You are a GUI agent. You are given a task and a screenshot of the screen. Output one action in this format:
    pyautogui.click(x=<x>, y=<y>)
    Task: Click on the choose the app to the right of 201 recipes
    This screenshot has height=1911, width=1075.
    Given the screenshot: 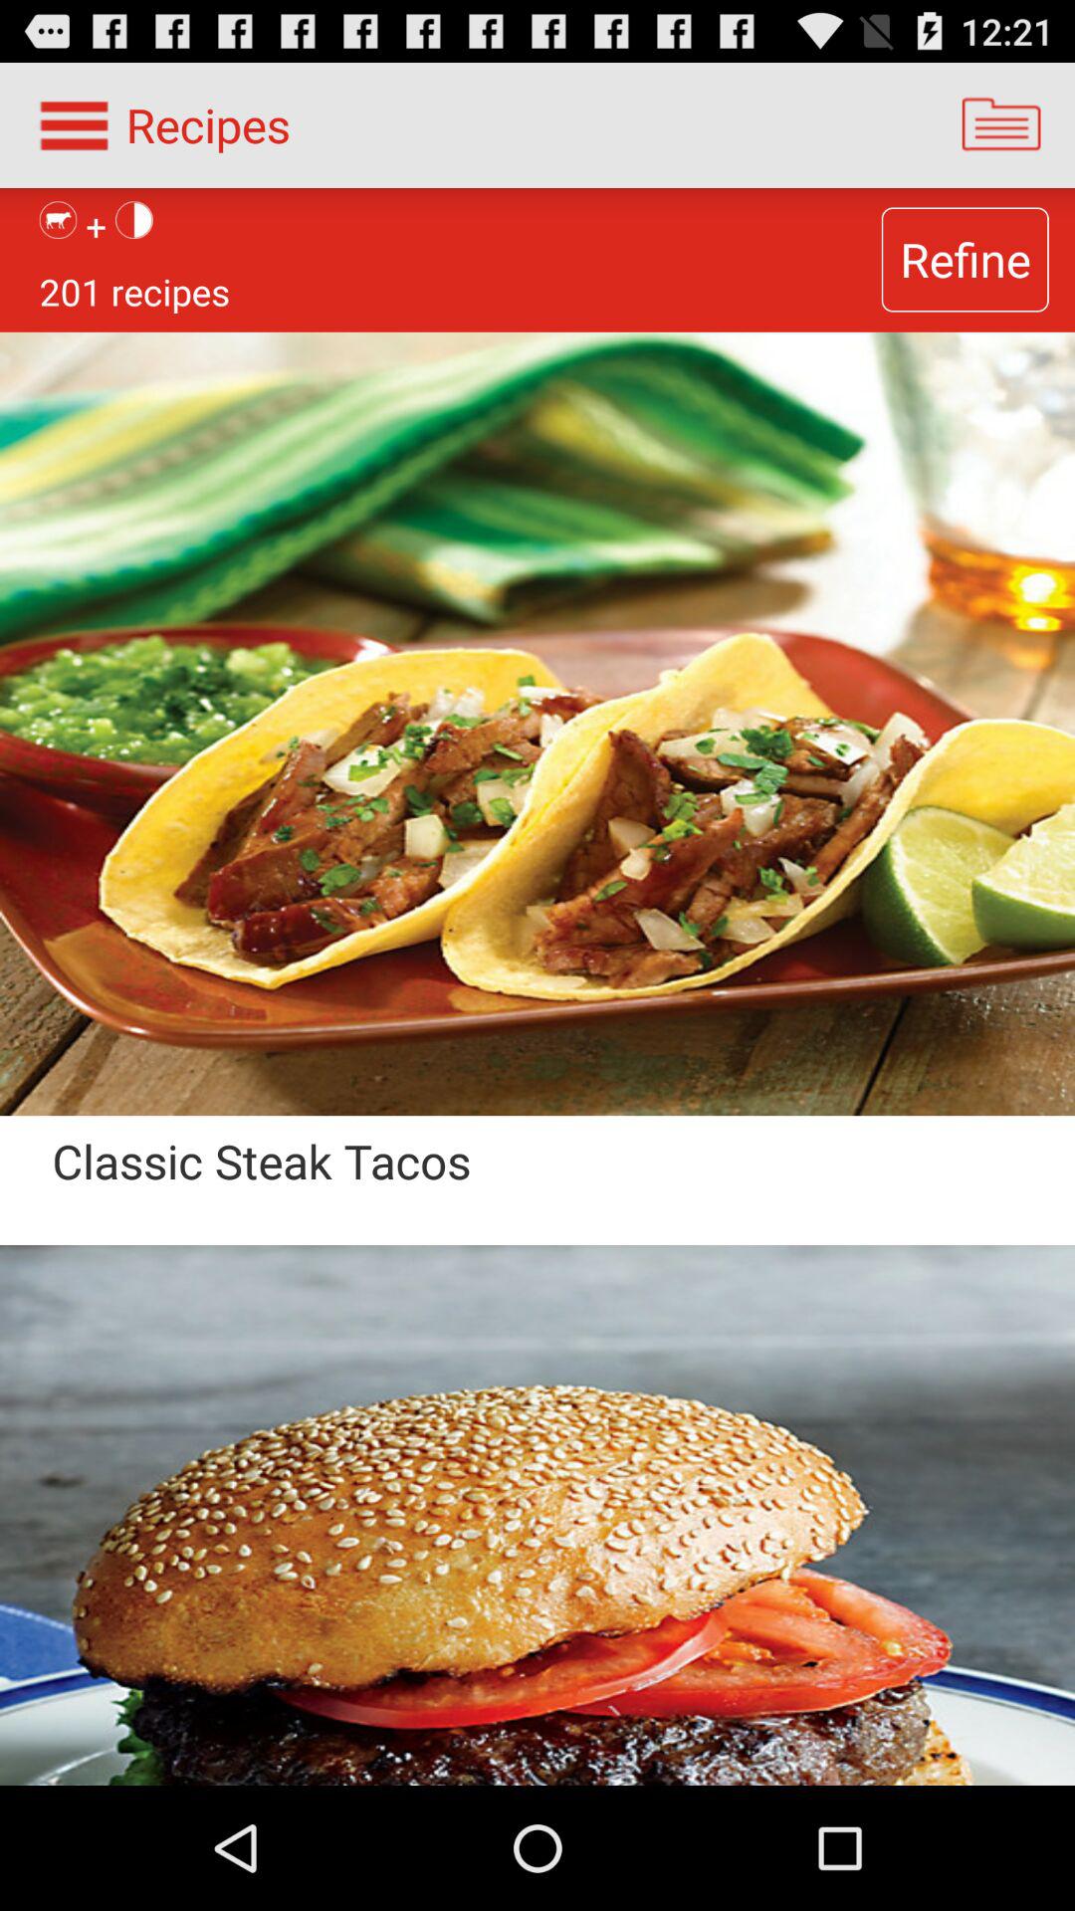 What is the action you would take?
    pyautogui.click(x=965, y=259)
    